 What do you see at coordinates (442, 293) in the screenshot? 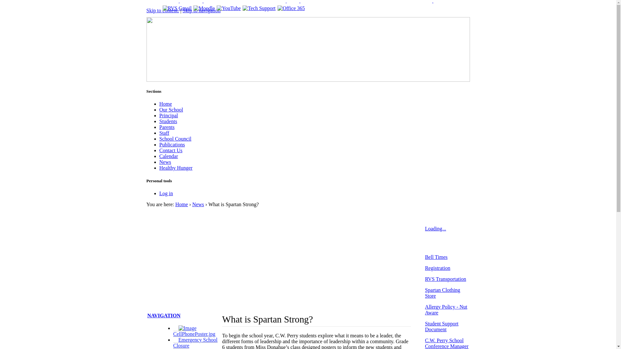
I see `Spartan Clothing Store` at bounding box center [442, 293].